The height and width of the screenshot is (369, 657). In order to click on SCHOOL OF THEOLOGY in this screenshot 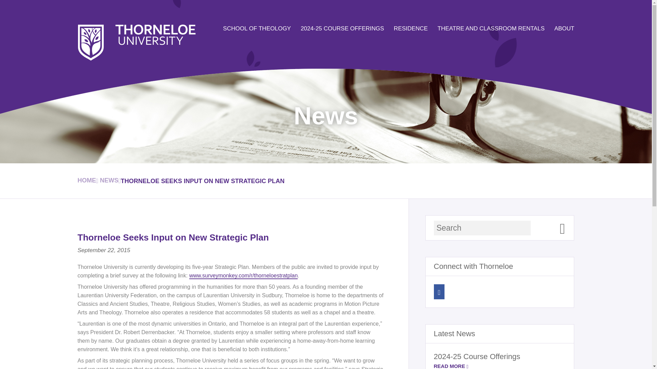, I will do `click(257, 28)`.